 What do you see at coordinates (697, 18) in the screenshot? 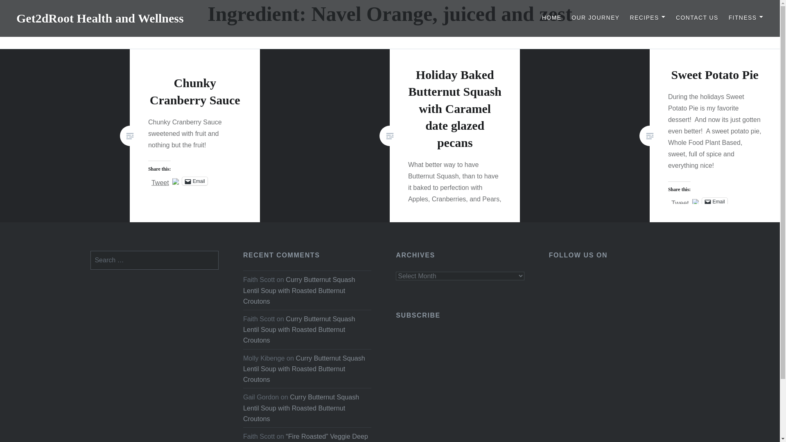
I see `CONTACT US` at bounding box center [697, 18].